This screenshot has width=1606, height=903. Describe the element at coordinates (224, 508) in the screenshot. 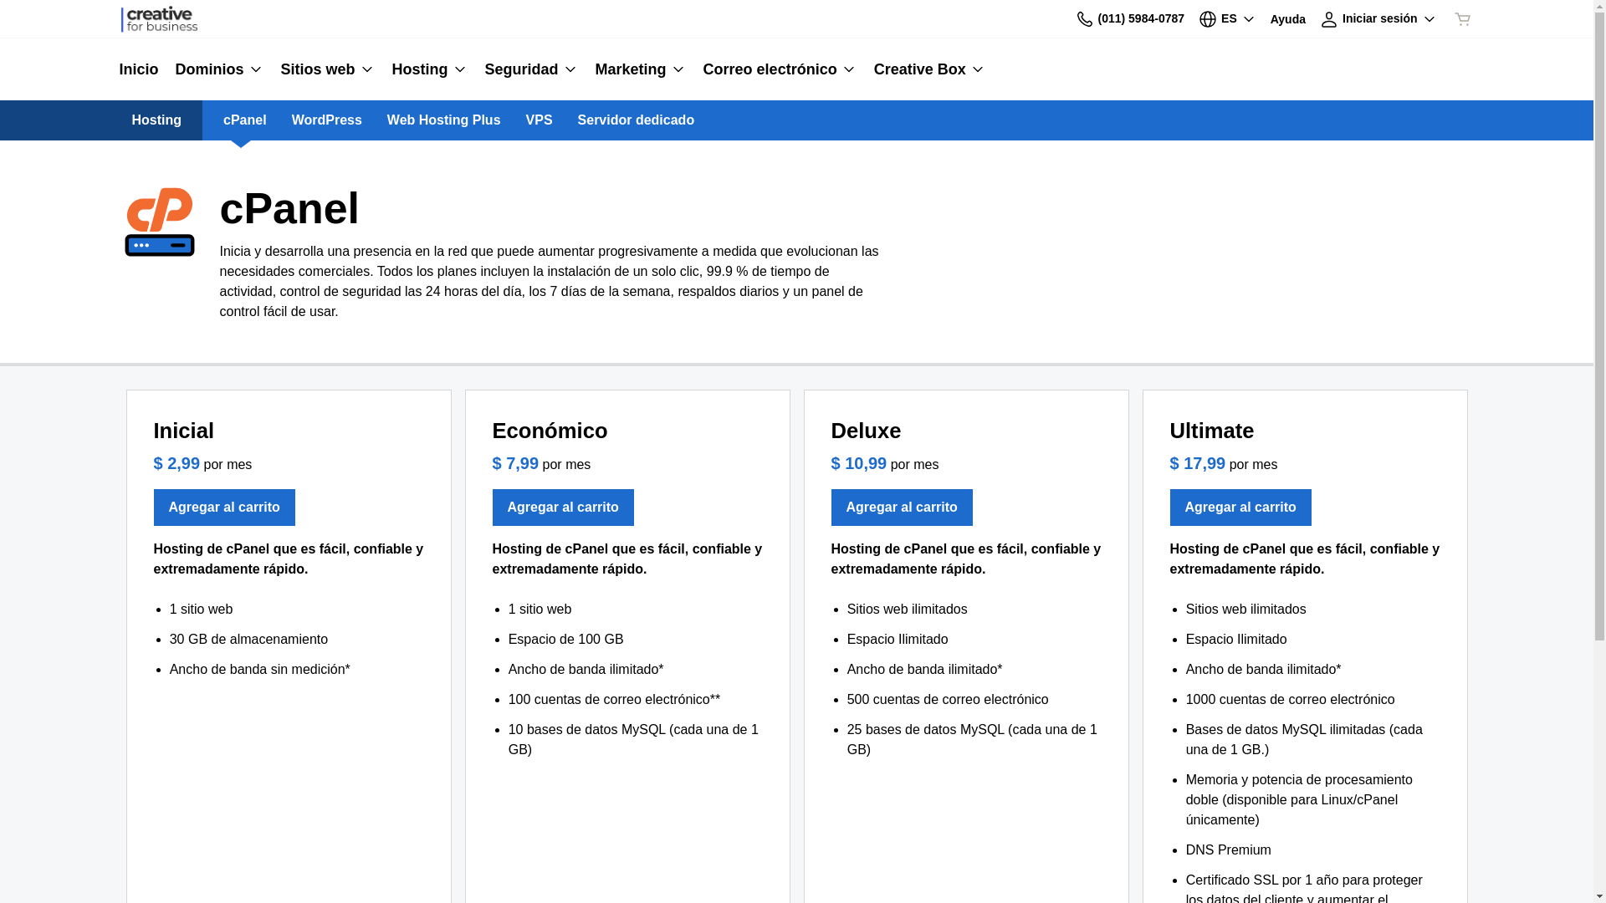

I see `Agregar al carrito` at that location.